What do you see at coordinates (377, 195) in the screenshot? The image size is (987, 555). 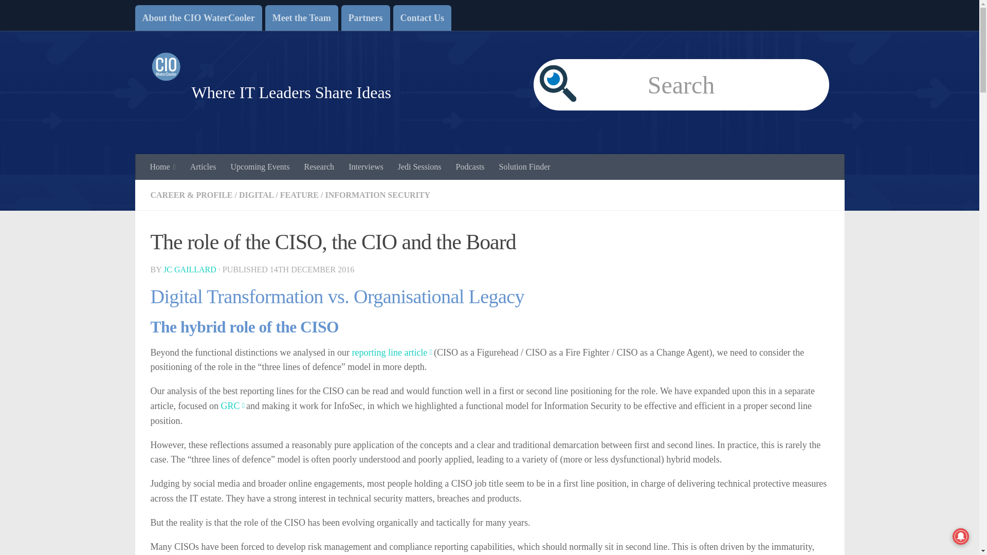 I see `INFORMATION SECURITY` at bounding box center [377, 195].